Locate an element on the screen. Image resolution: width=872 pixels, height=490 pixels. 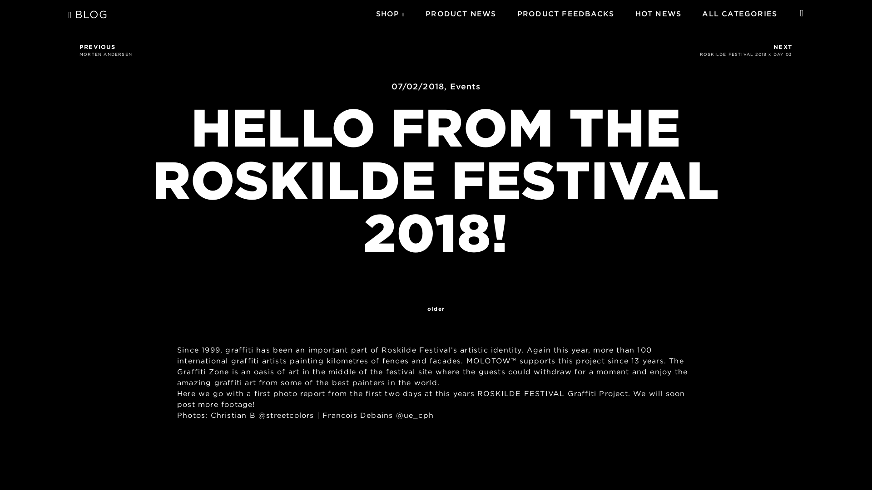
Opens internal link in current window is located at coordinates (254, 50).